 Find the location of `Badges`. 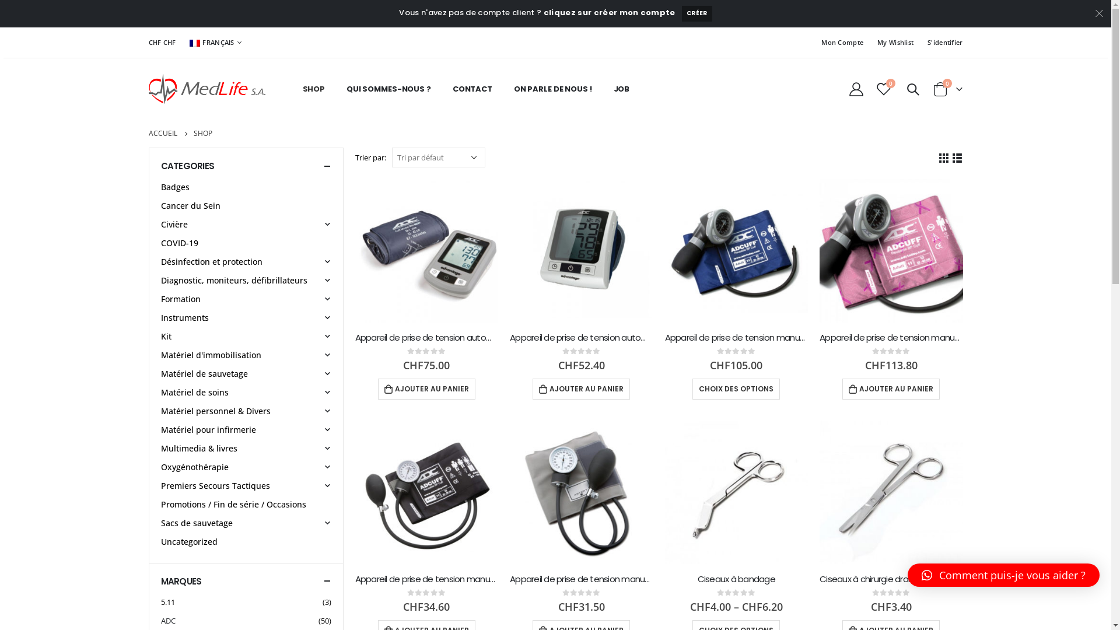

Badges is located at coordinates (175, 187).